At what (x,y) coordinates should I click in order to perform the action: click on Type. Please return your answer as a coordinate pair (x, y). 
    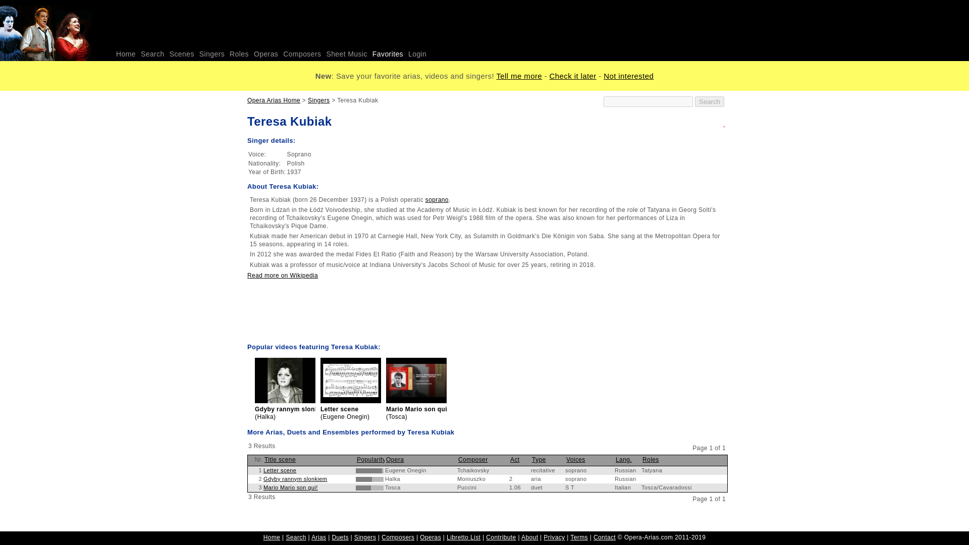
    Looking at the image, I should click on (539, 459).